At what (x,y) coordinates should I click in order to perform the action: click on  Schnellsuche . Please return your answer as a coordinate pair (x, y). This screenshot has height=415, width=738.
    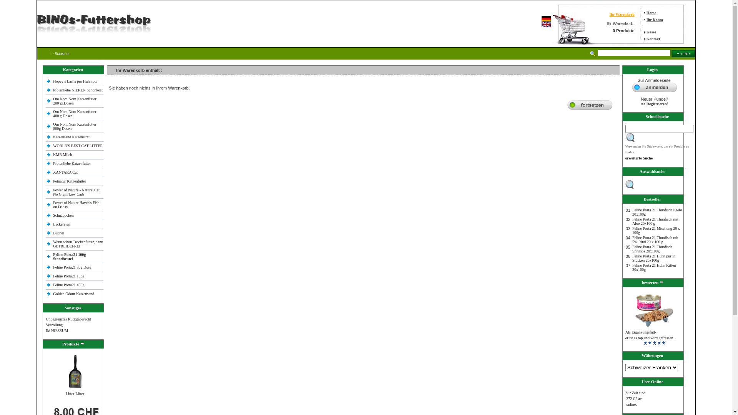
    Looking at the image, I should click on (630, 138).